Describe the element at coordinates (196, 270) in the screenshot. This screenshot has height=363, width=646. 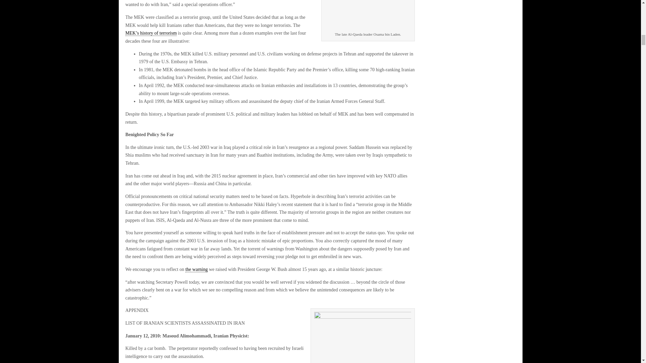
I see `the warning` at that location.